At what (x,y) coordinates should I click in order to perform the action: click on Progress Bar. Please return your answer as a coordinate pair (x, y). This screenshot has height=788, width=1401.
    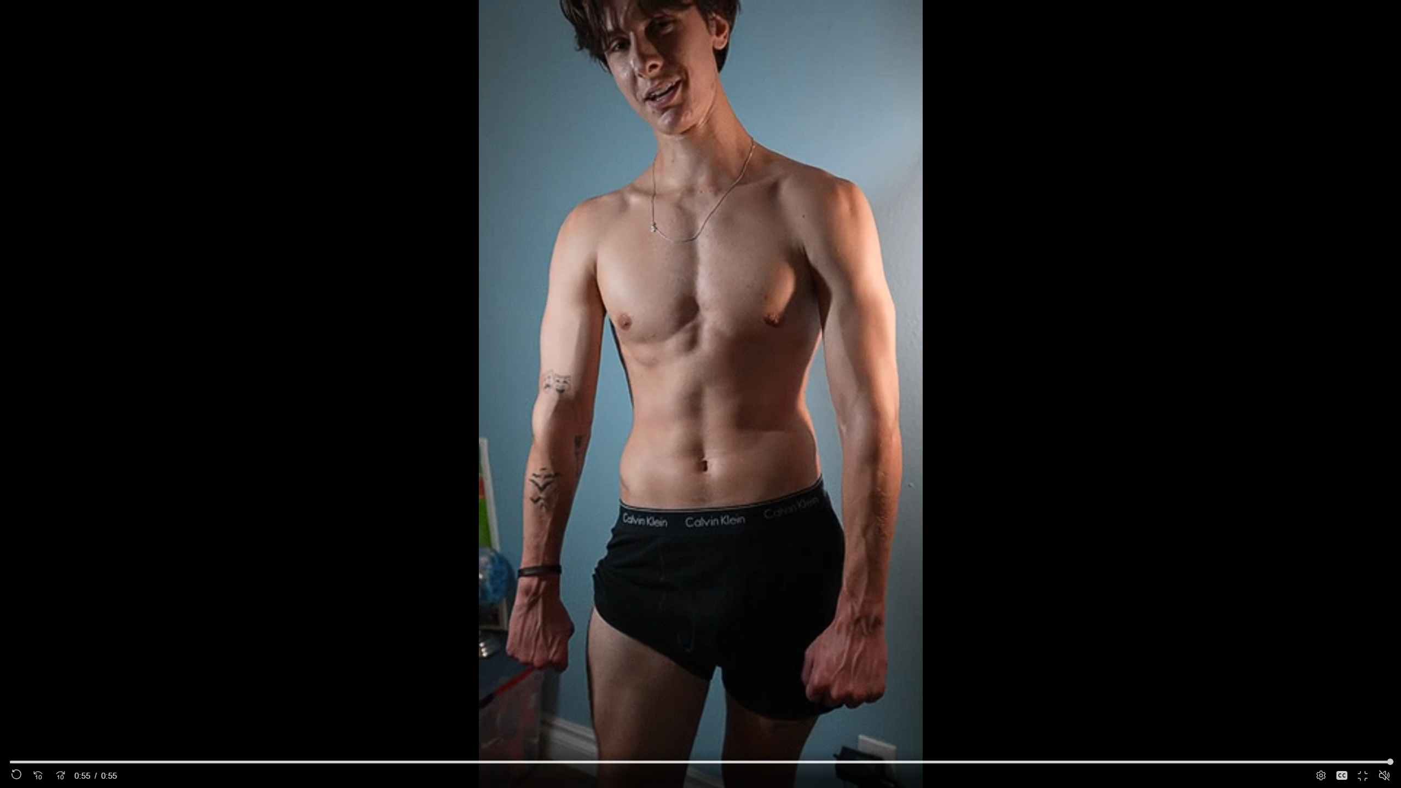
    Looking at the image, I should click on (700, 762).